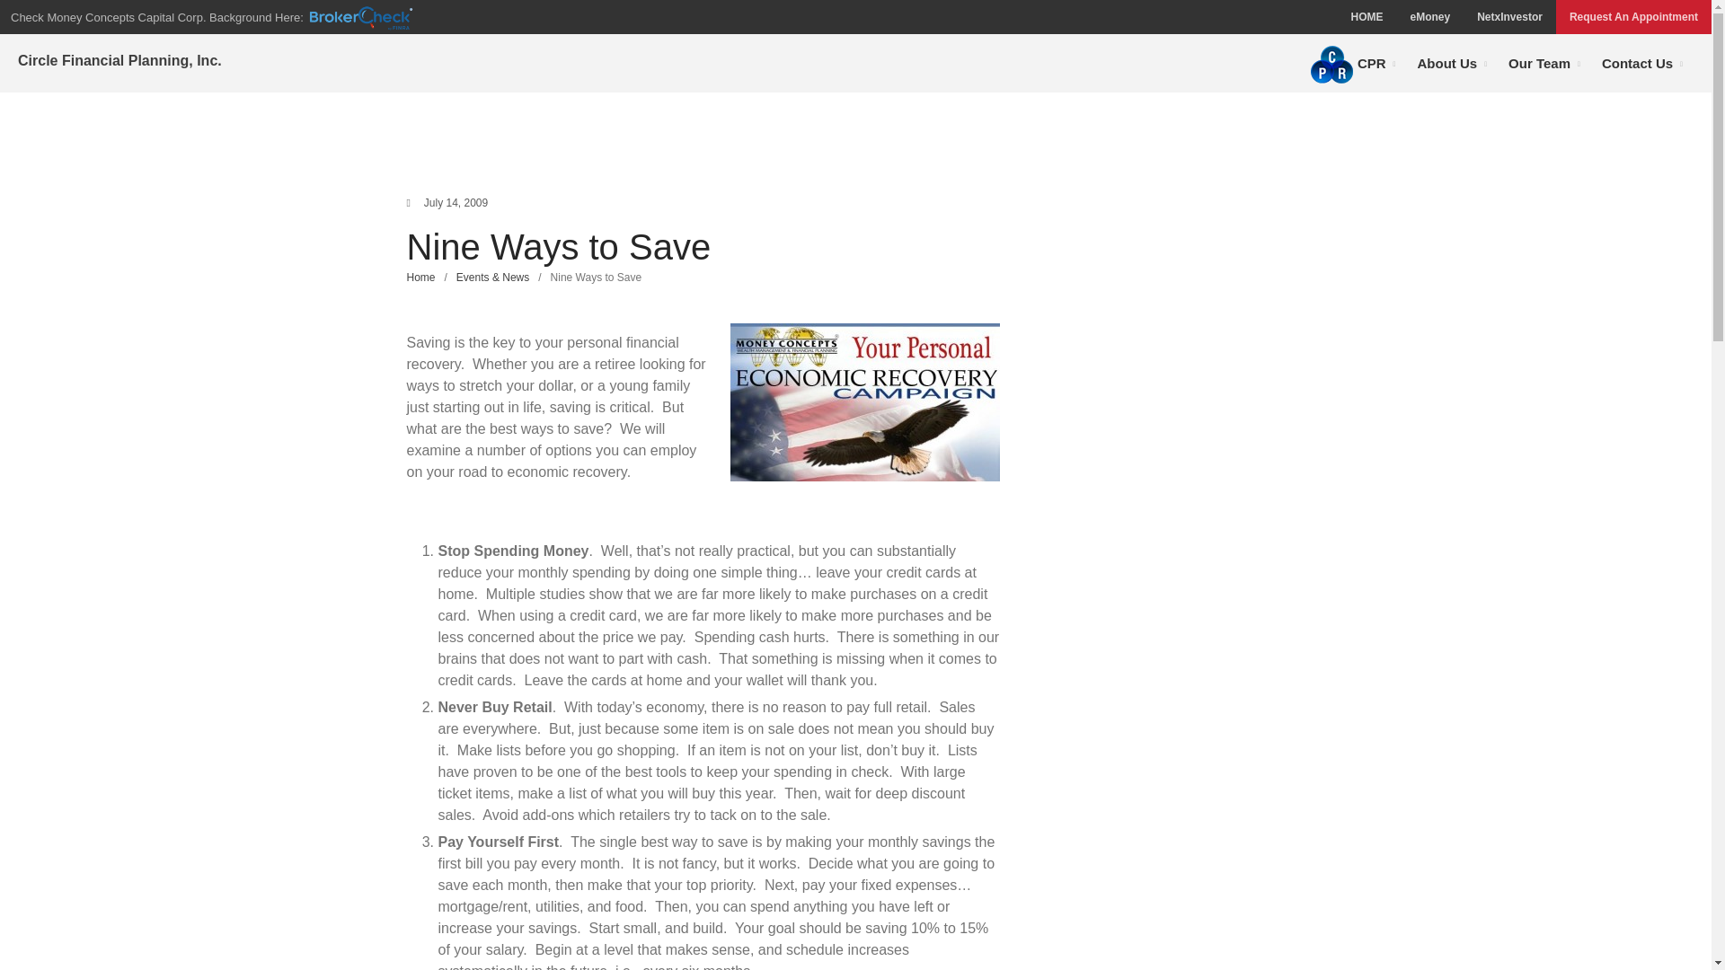 This screenshot has width=1725, height=970. I want to click on image004-300x176, so click(864, 401).